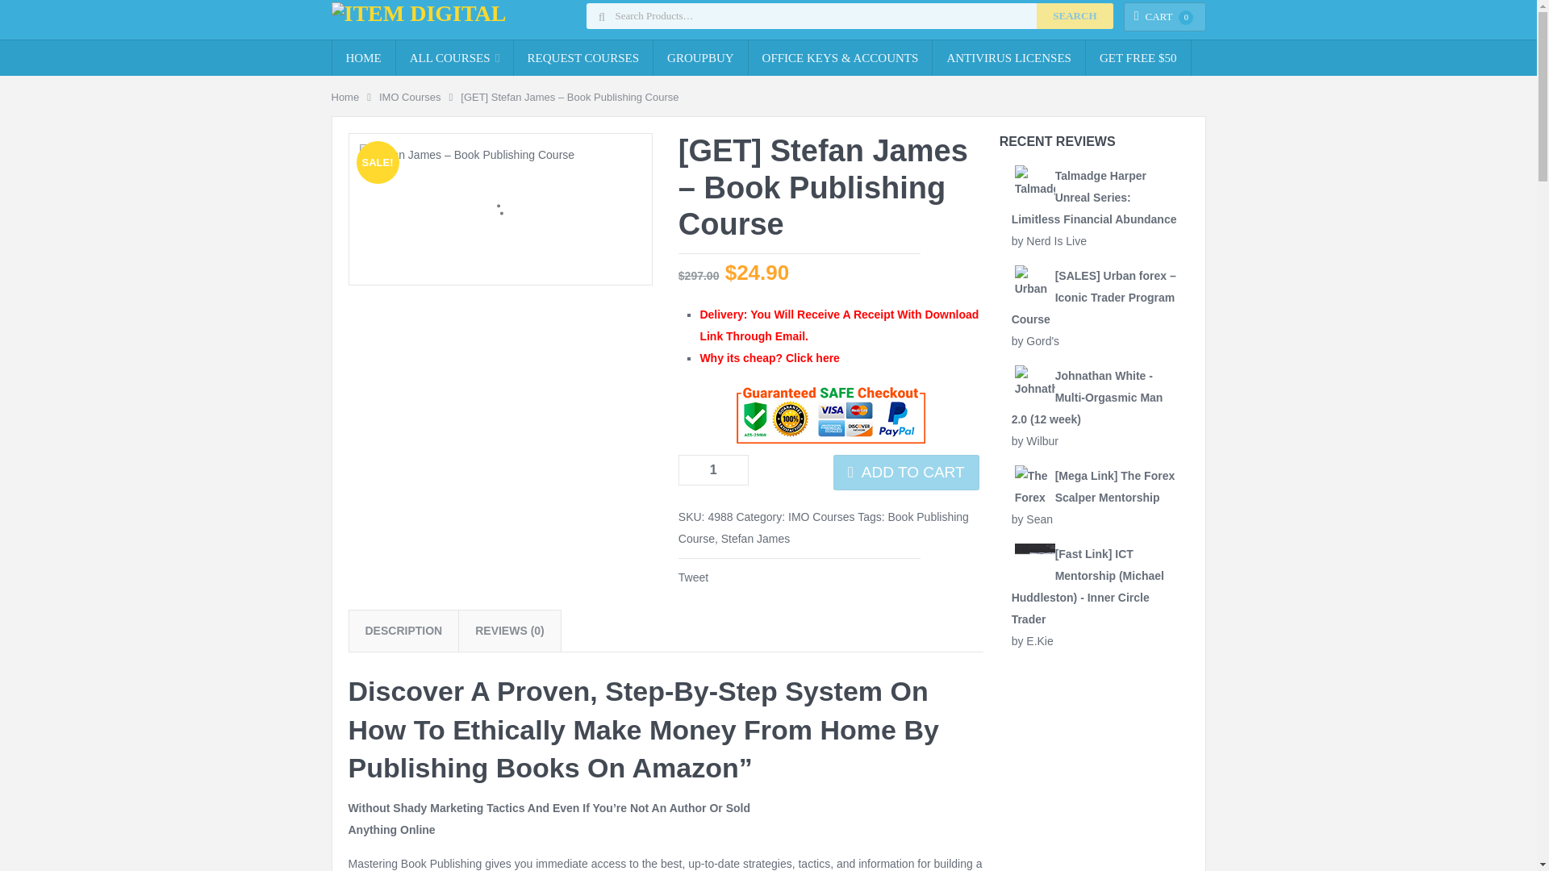 This screenshot has height=871, width=1549. Describe the element at coordinates (1165, 16) in the screenshot. I see `CART0` at that location.